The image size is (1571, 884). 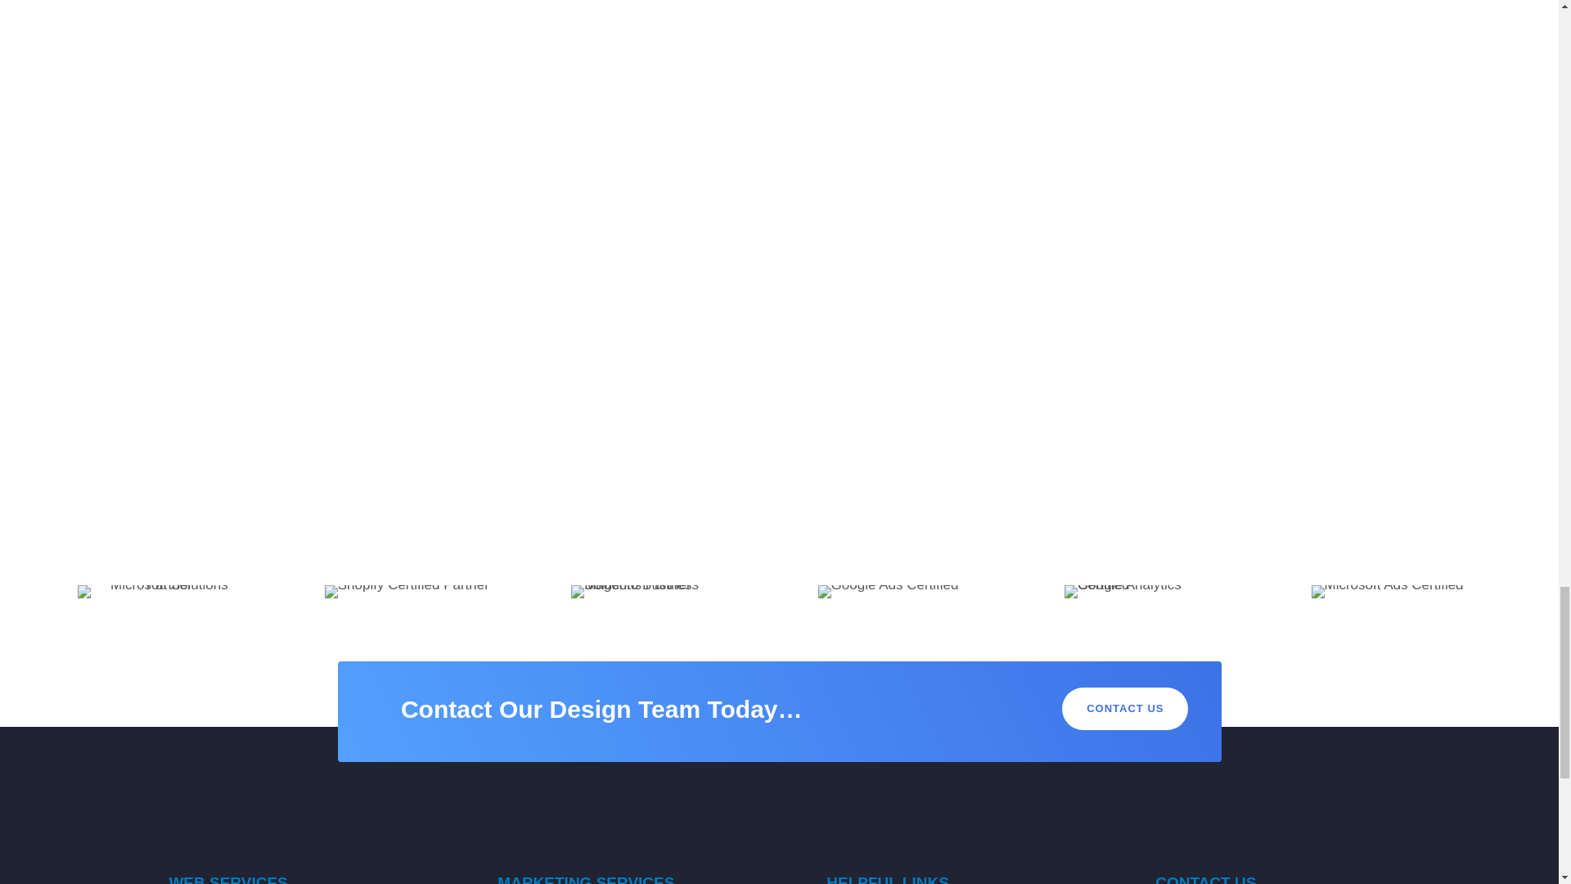 What do you see at coordinates (1388, 591) in the screenshot?
I see `Microsoft Ads Certified` at bounding box center [1388, 591].